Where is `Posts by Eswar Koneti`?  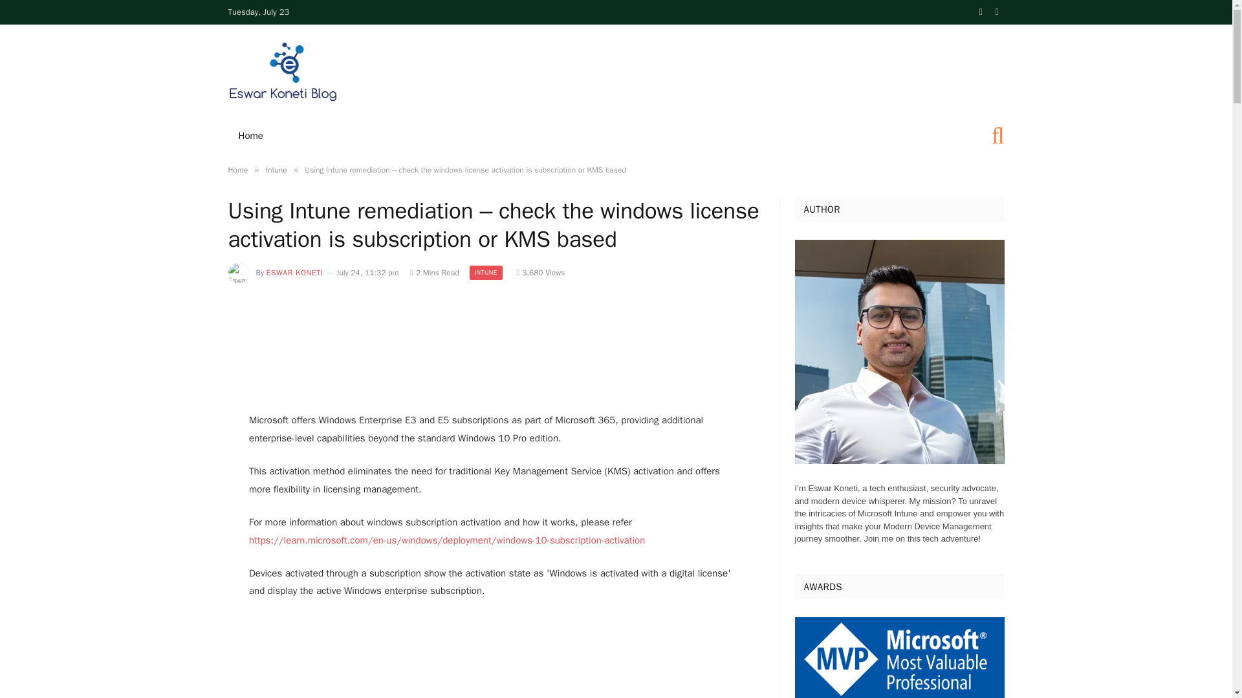 Posts by Eswar Koneti is located at coordinates (295, 272).